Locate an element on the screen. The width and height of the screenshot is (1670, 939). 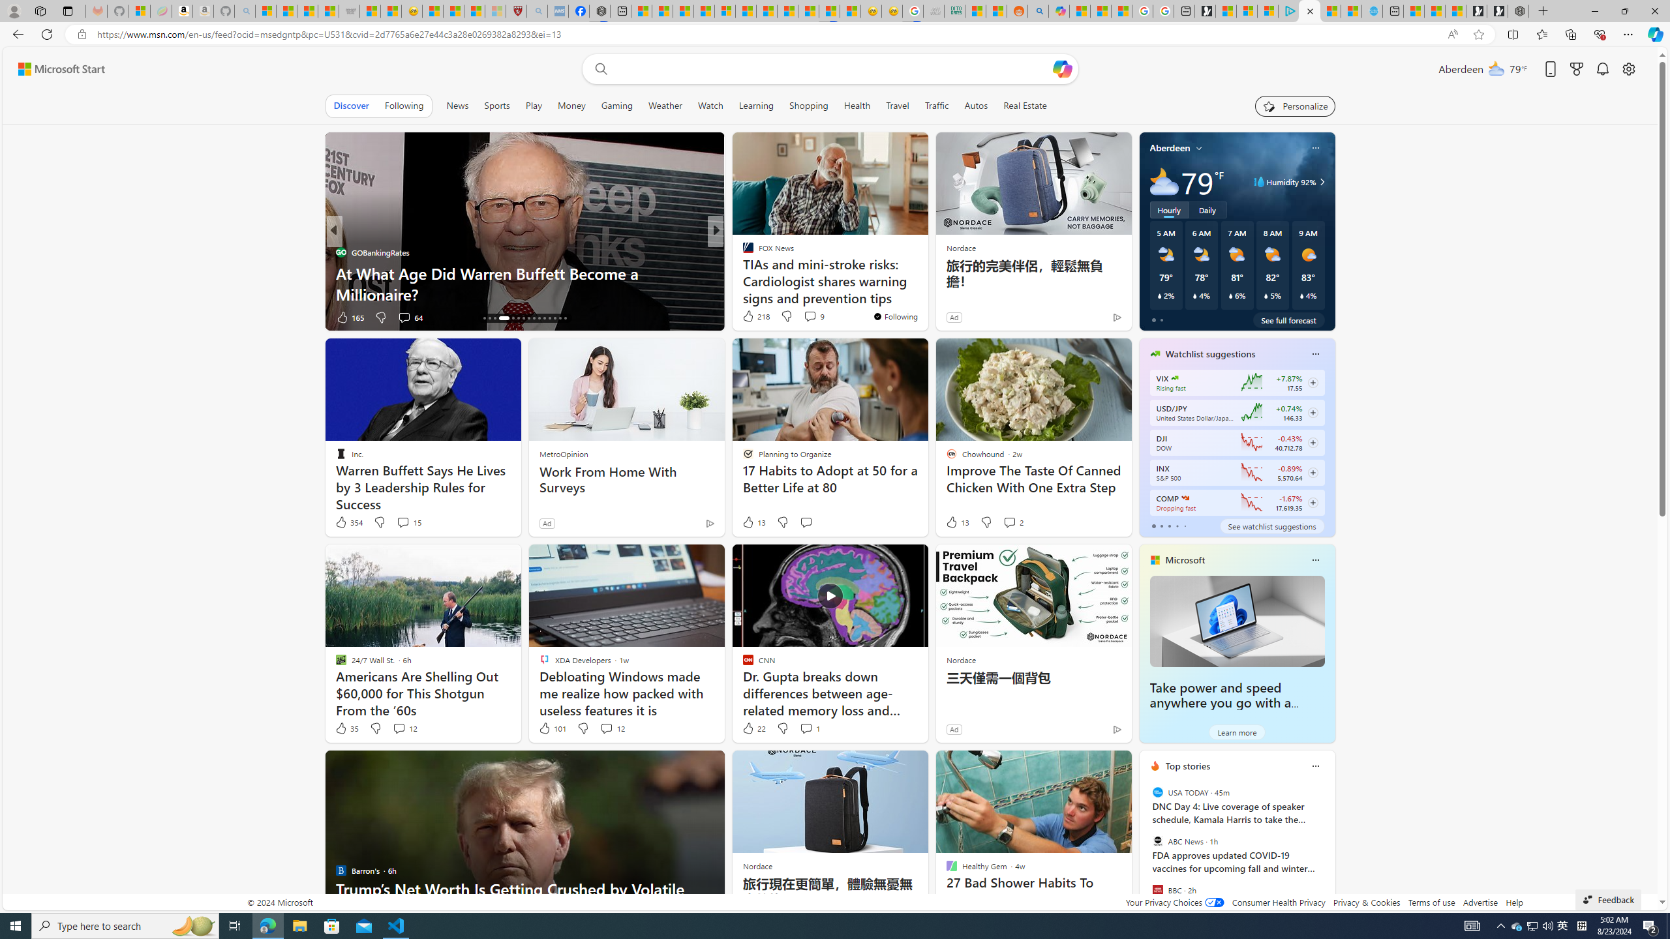
MarketBeat is located at coordinates (742, 273).